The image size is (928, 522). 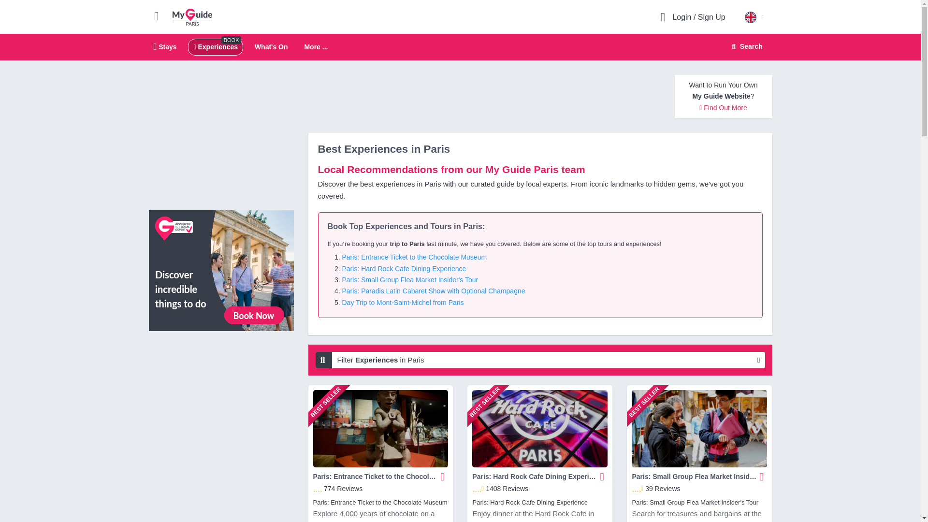 What do you see at coordinates (316, 47) in the screenshot?
I see `More ...` at bounding box center [316, 47].